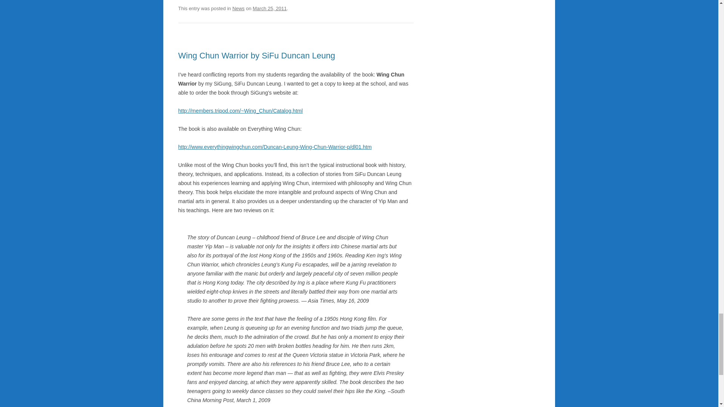 This screenshot has width=724, height=407. Describe the element at coordinates (270, 8) in the screenshot. I see `4:10 pm` at that location.